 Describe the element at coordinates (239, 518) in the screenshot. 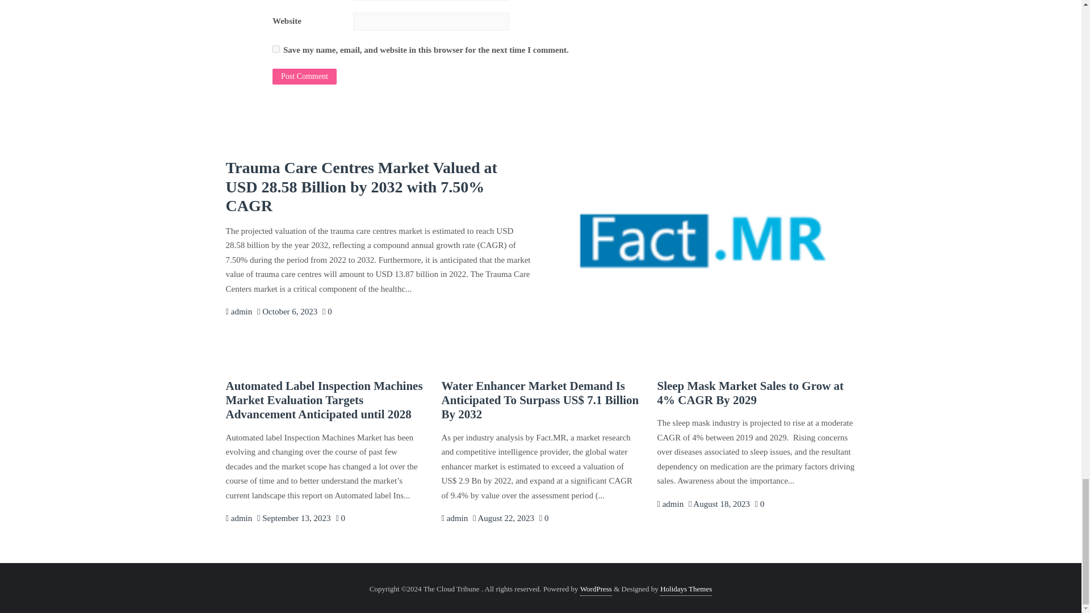

I see `admin` at that location.